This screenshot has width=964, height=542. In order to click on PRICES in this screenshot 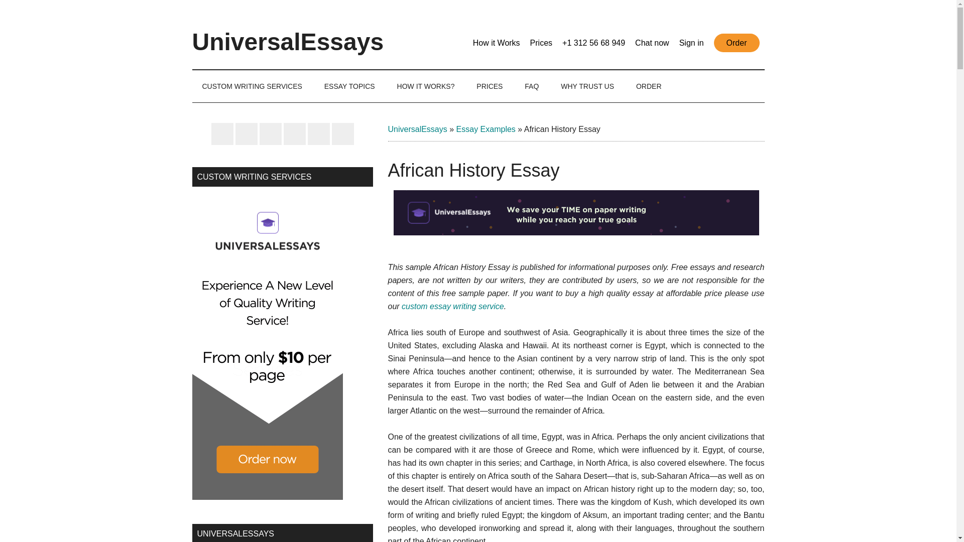, I will do `click(490, 86)`.